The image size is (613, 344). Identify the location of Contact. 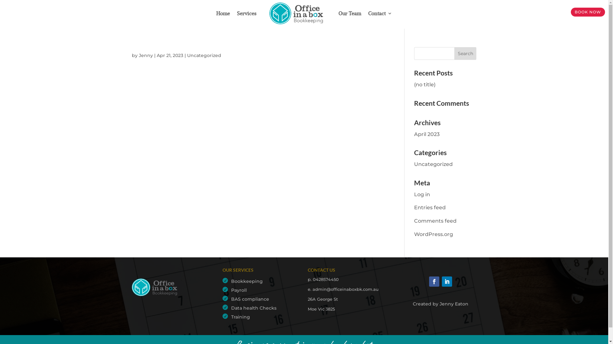
(380, 13).